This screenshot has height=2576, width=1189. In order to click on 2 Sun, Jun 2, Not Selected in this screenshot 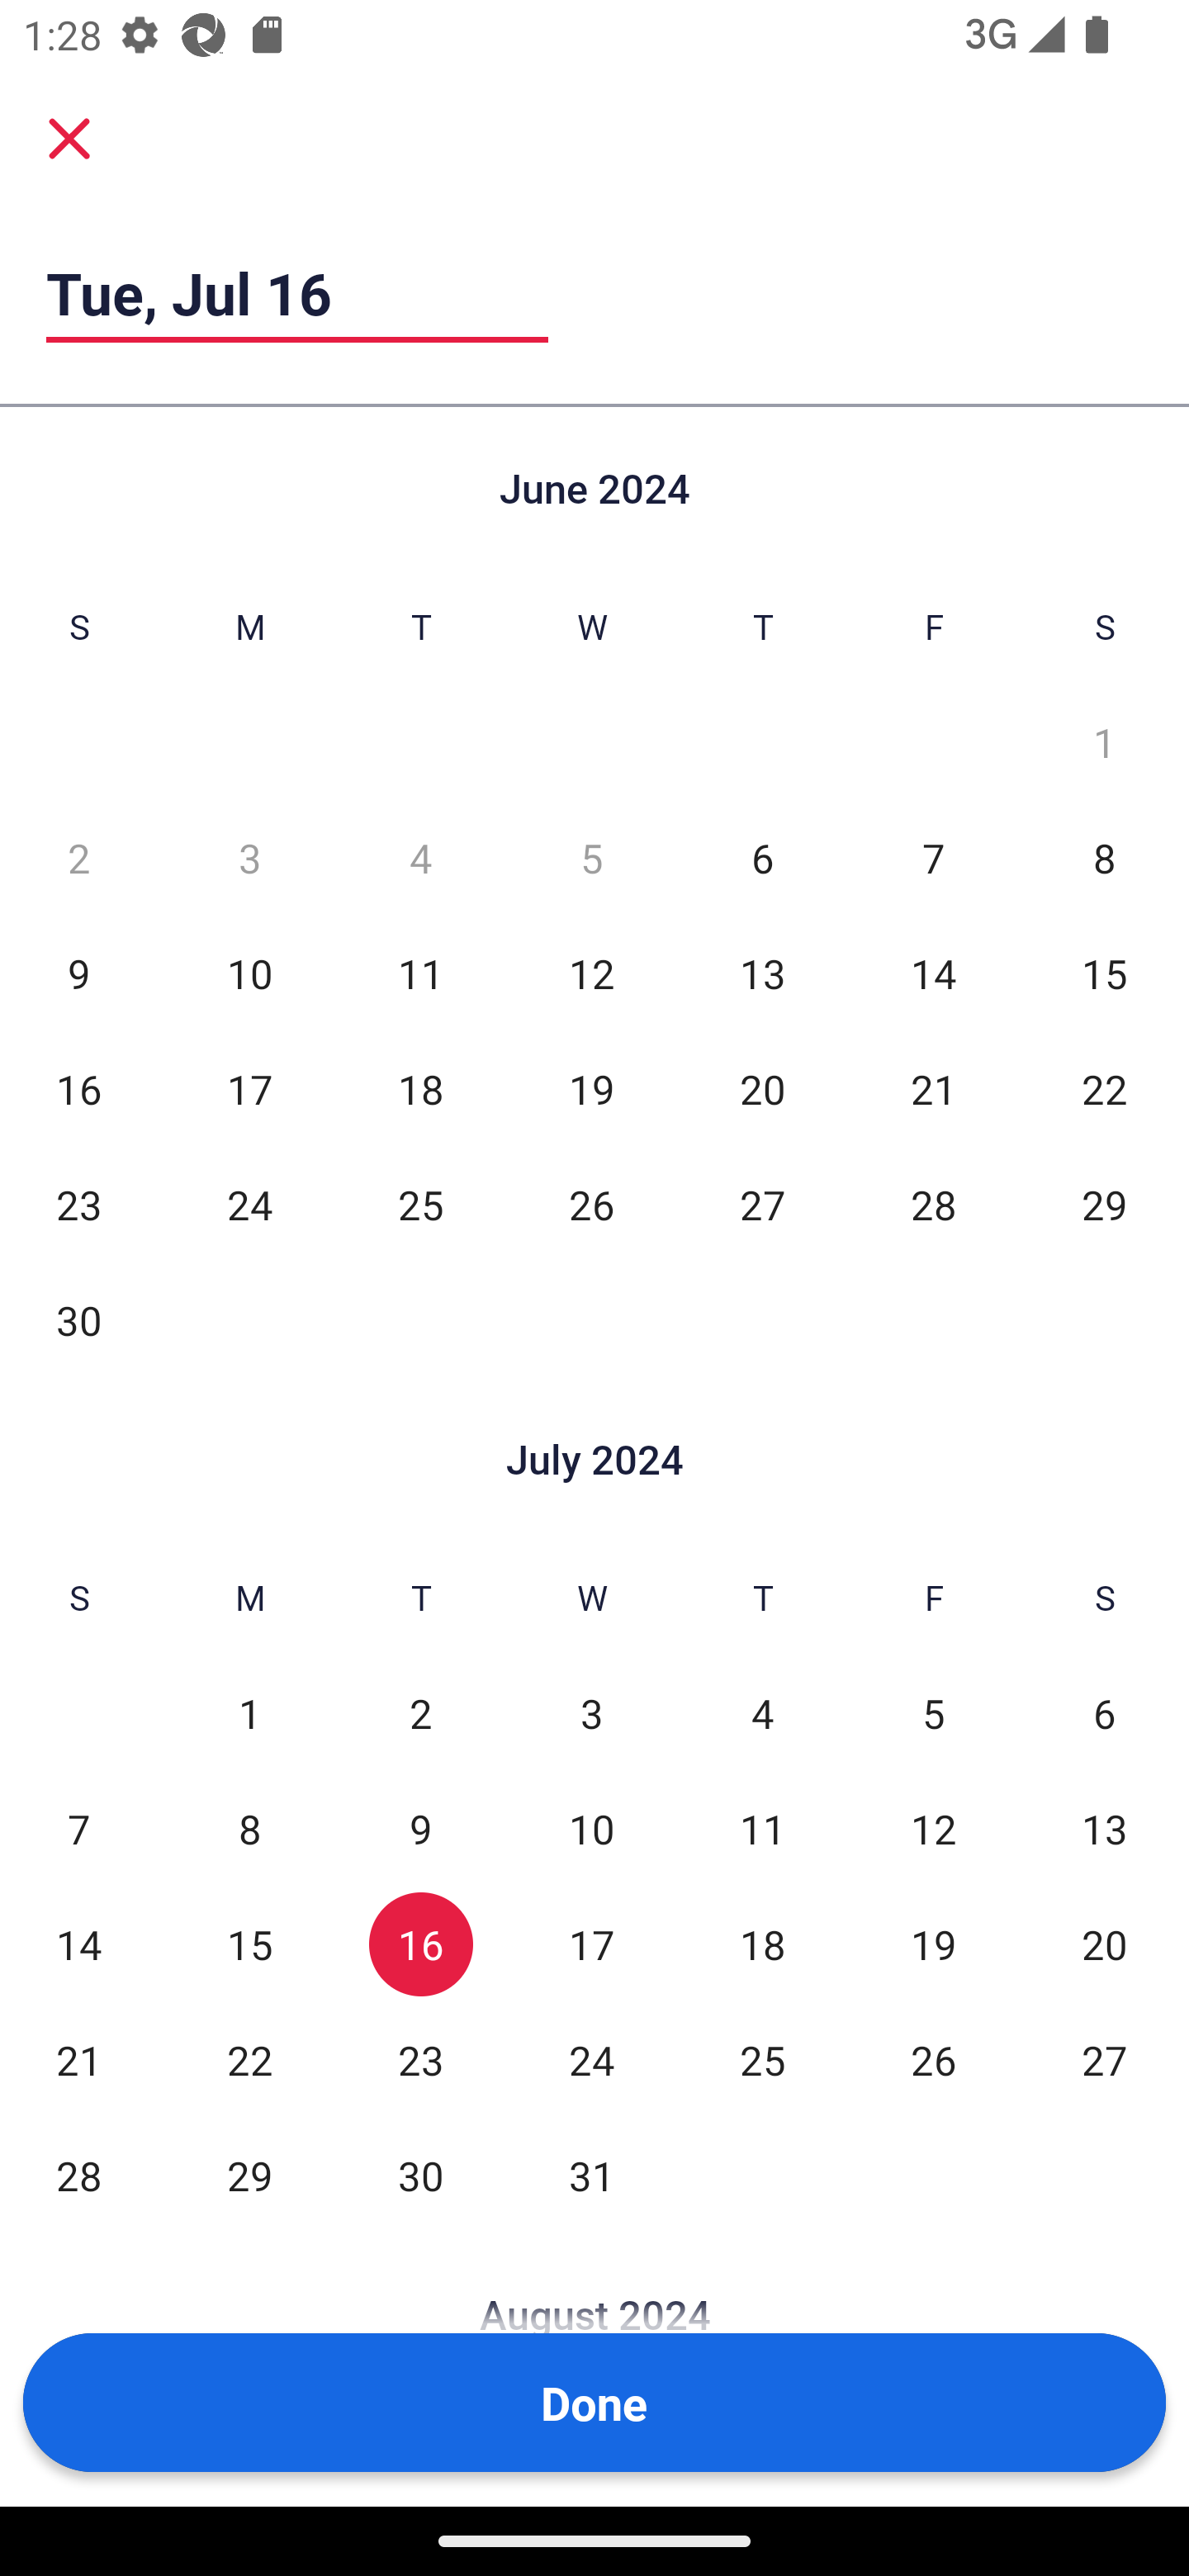, I will do `click(78, 857)`.